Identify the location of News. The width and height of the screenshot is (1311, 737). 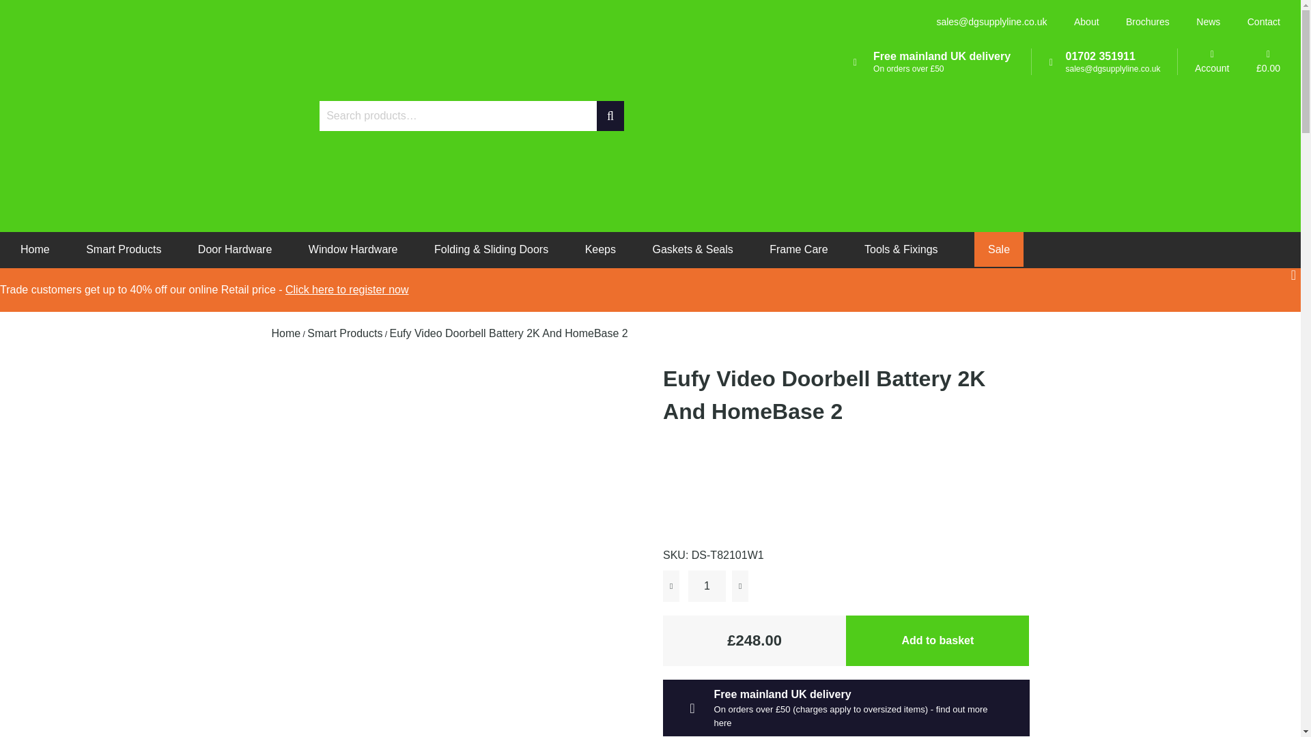
(1208, 21).